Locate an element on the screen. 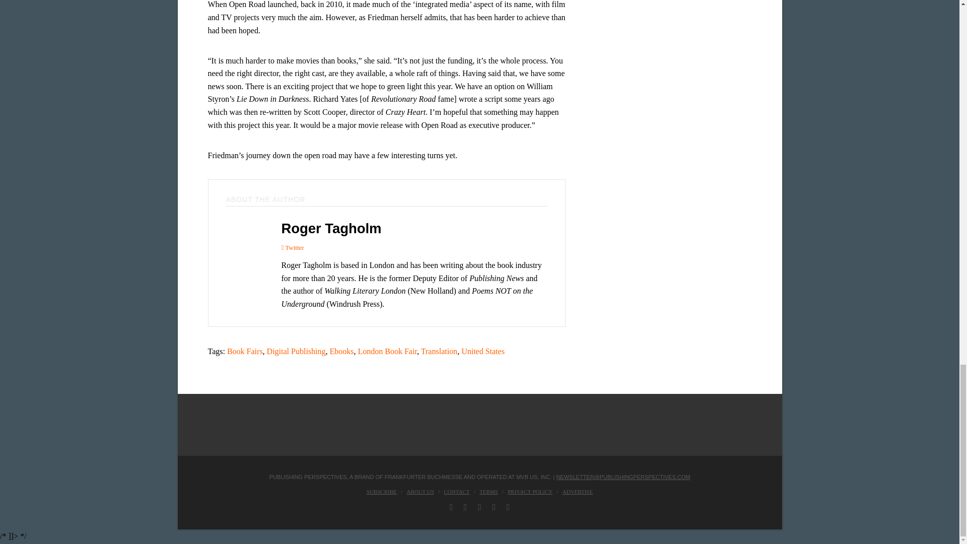  Twitter is located at coordinates (465, 507).